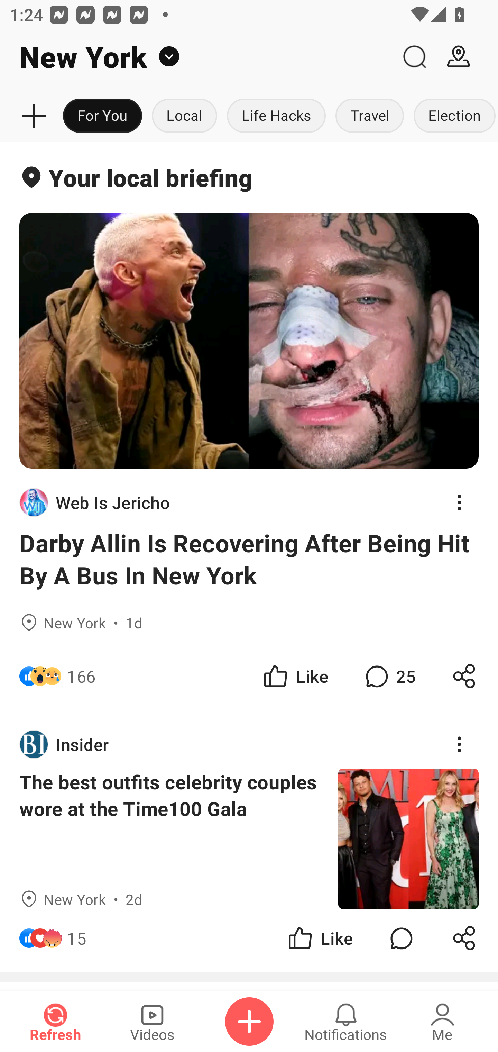 Image resolution: width=498 pixels, height=1052 pixels. Describe the element at coordinates (102, 116) in the screenshot. I see `For You` at that location.